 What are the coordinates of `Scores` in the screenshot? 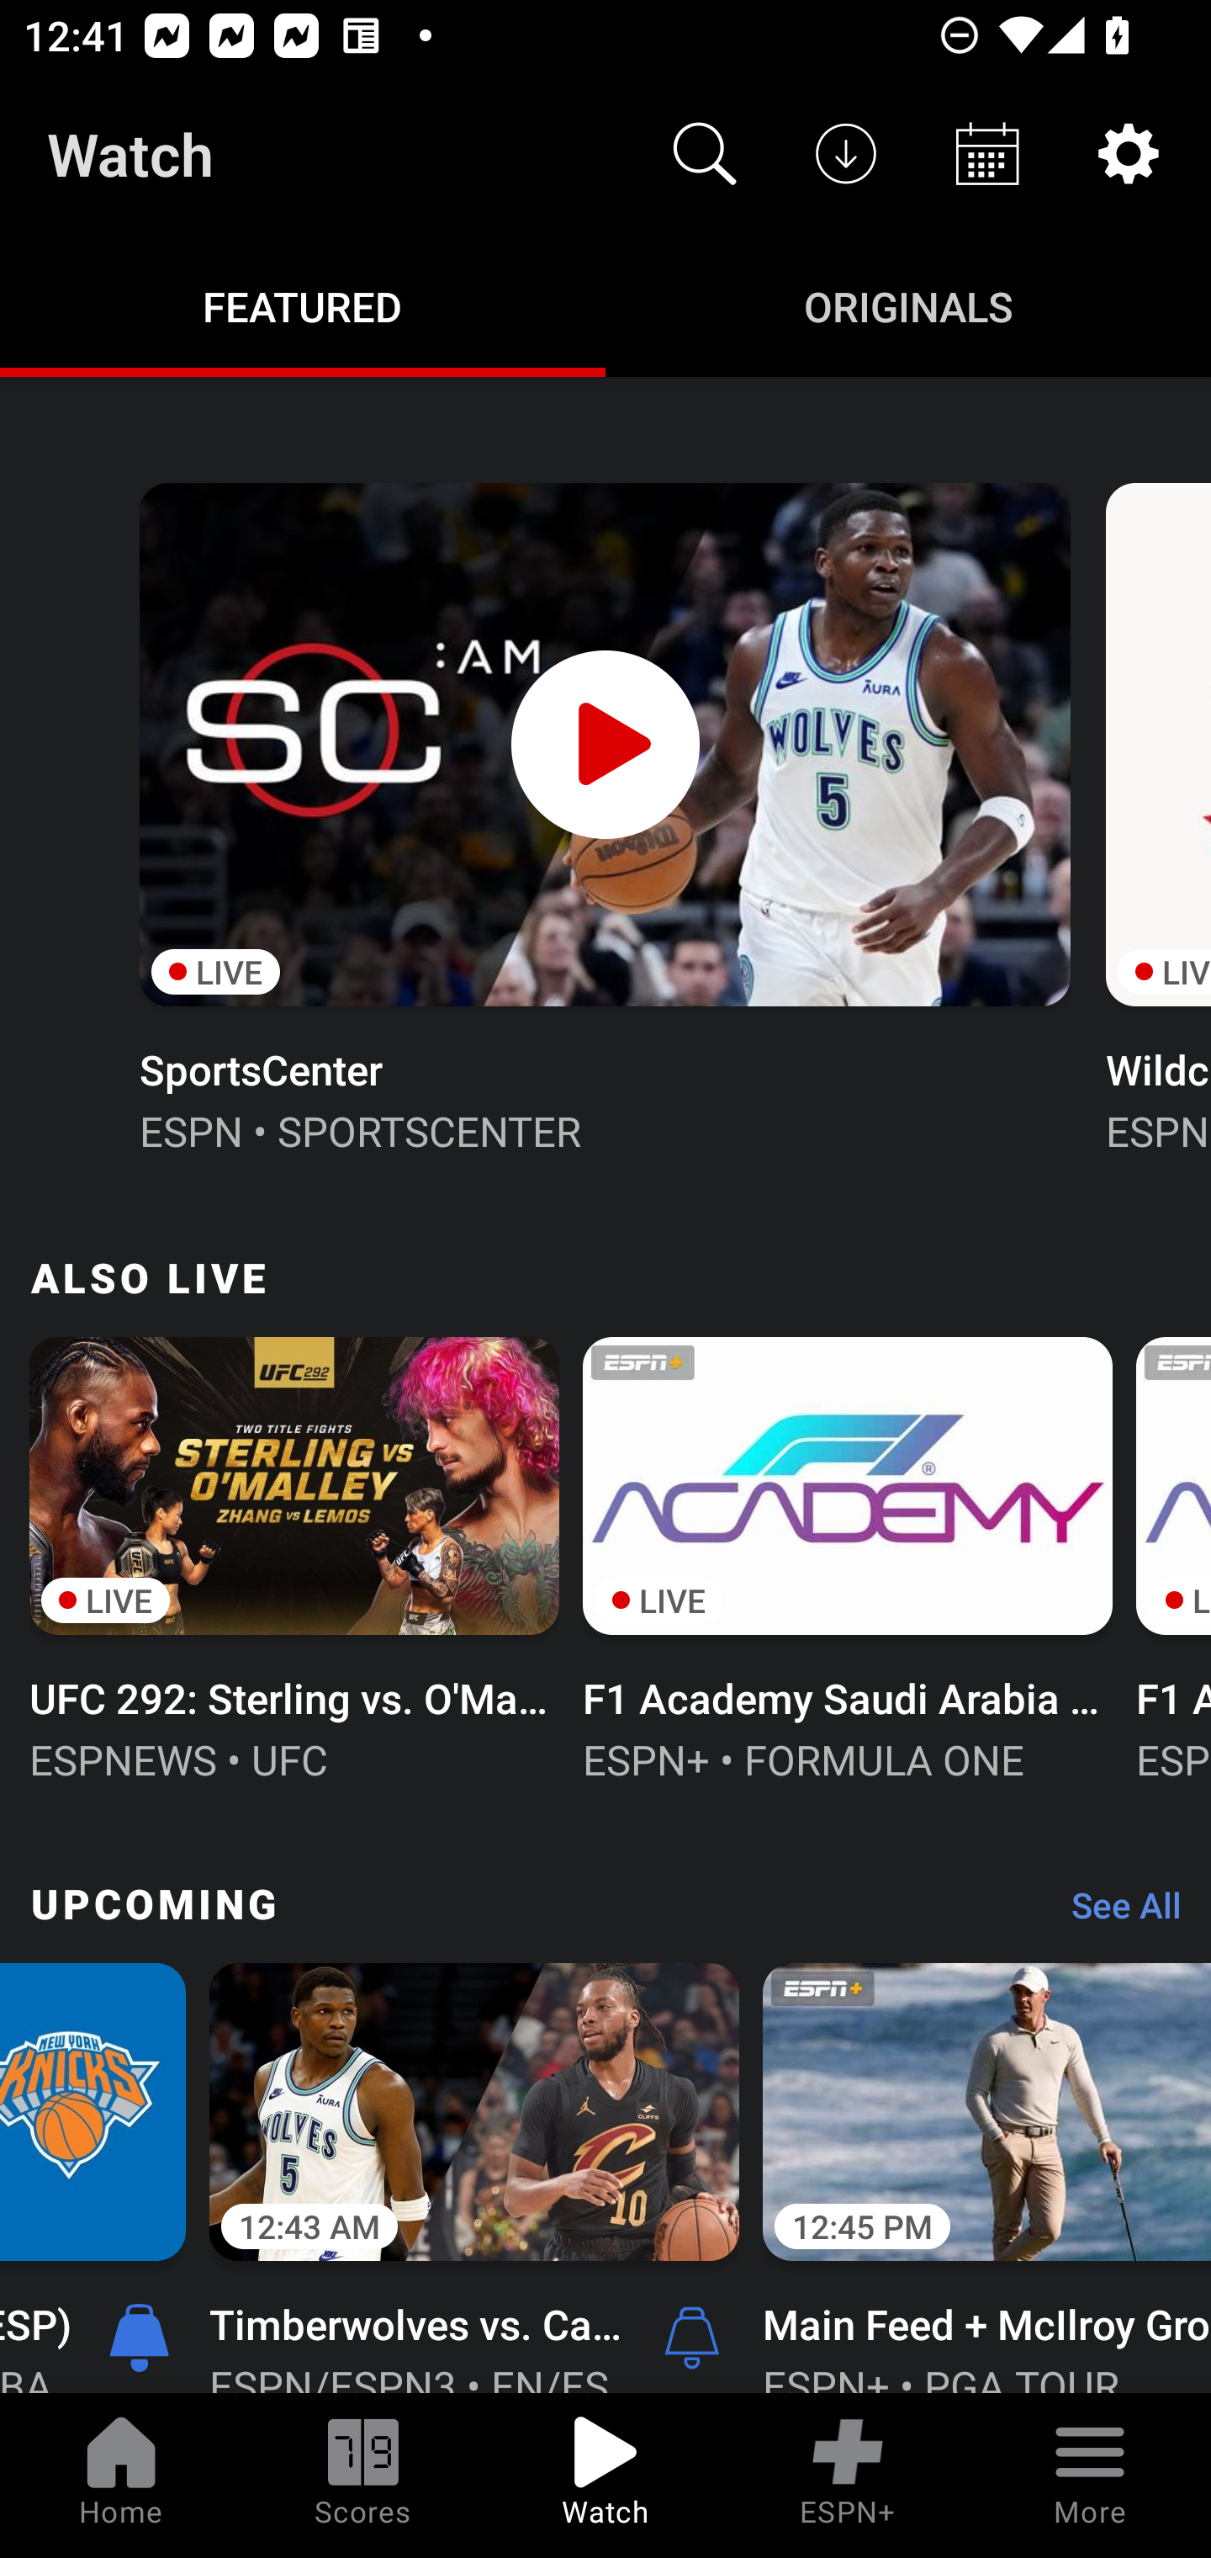 It's located at (363, 2476).